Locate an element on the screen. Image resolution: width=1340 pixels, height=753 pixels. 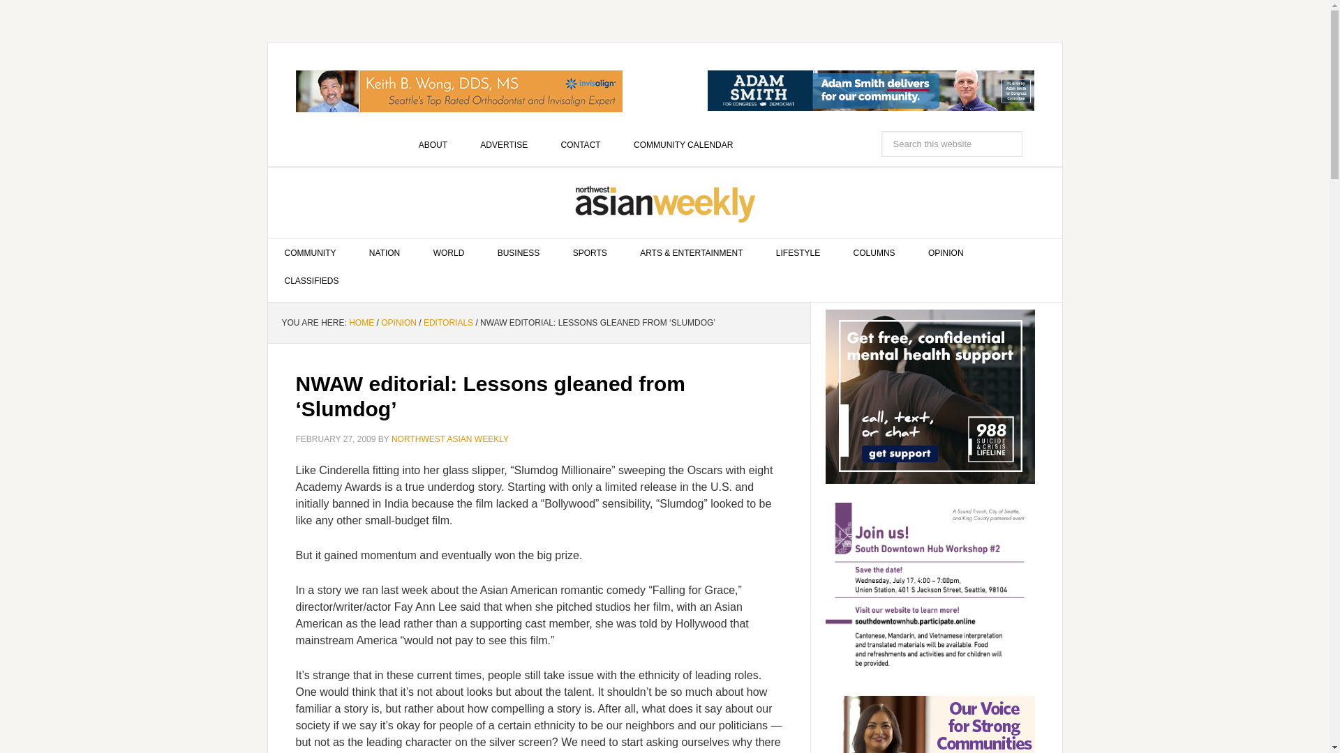
NORTHWEST ASIAN WEEKLY is located at coordinates (449, 439).